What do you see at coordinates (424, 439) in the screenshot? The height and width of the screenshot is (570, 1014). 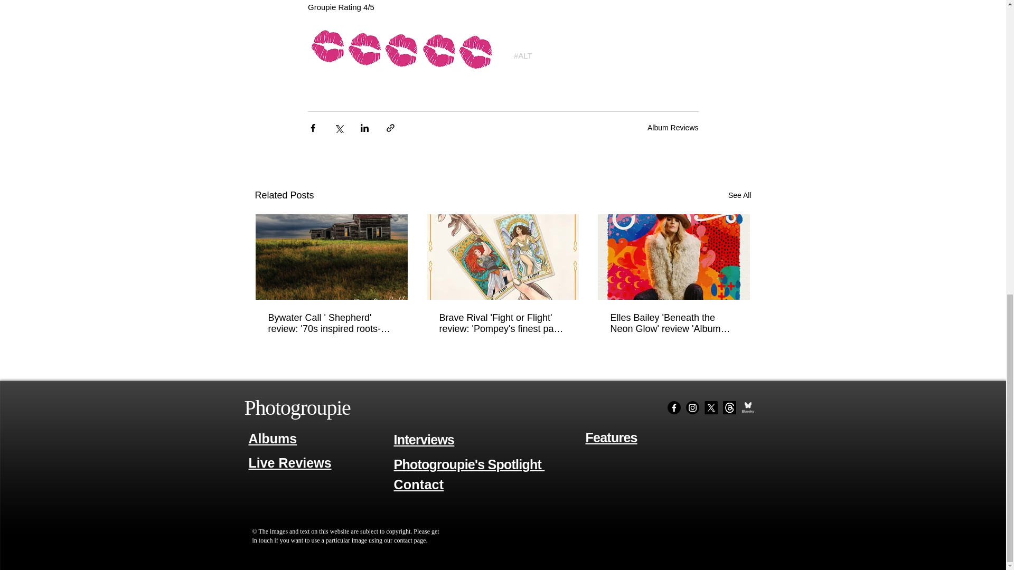 I see `Interviews` at bounding box center [424, 439].